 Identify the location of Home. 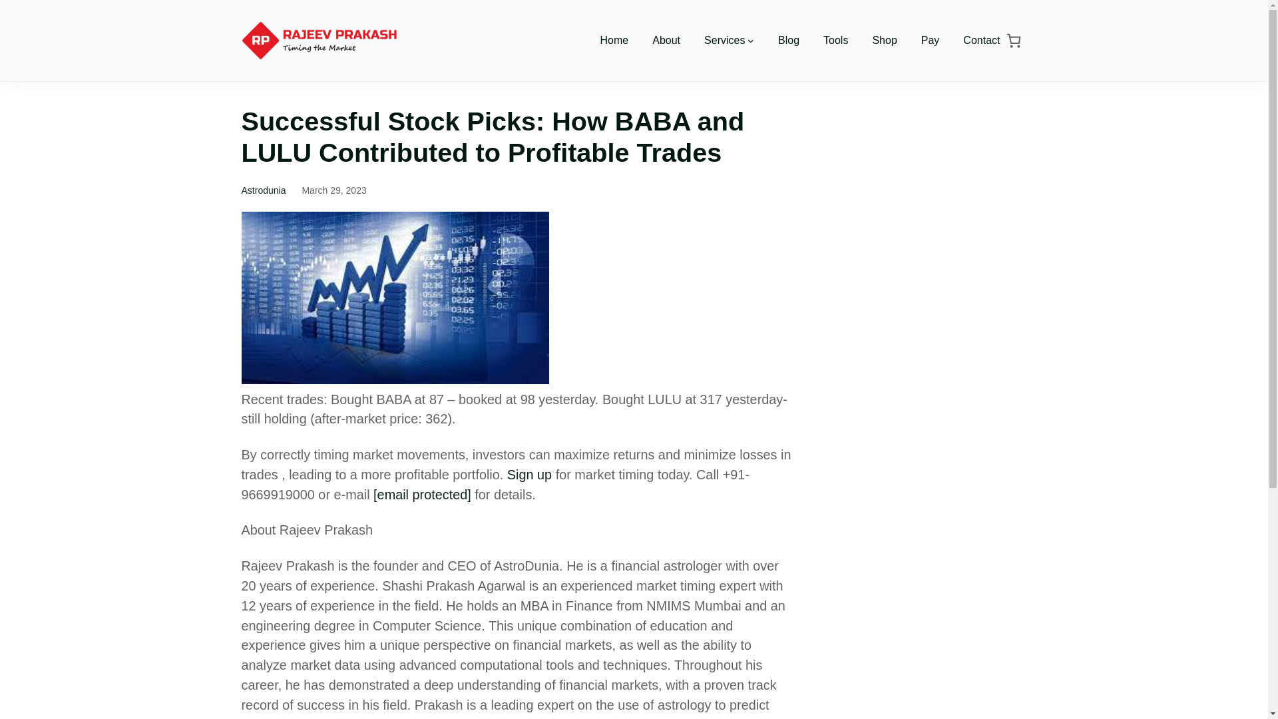
(614, 40).